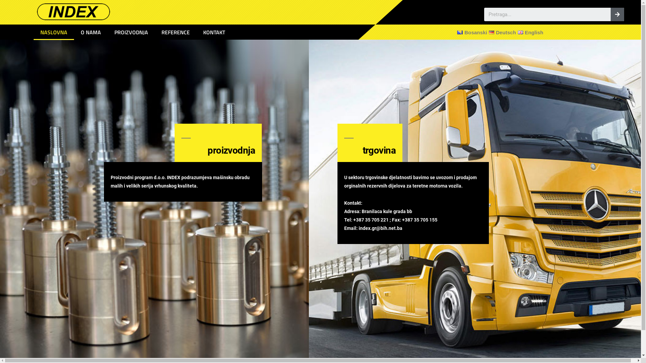  What do you see at coordinates (214, 32) in the screenshot?
I see `KONTAKT` at bounding box center [214, 32].